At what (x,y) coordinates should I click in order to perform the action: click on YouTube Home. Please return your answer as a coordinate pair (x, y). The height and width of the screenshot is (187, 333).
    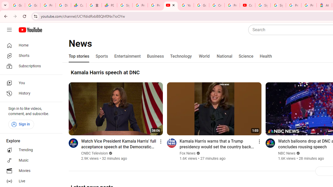
    Looking at the image, I should click on (30, 30).